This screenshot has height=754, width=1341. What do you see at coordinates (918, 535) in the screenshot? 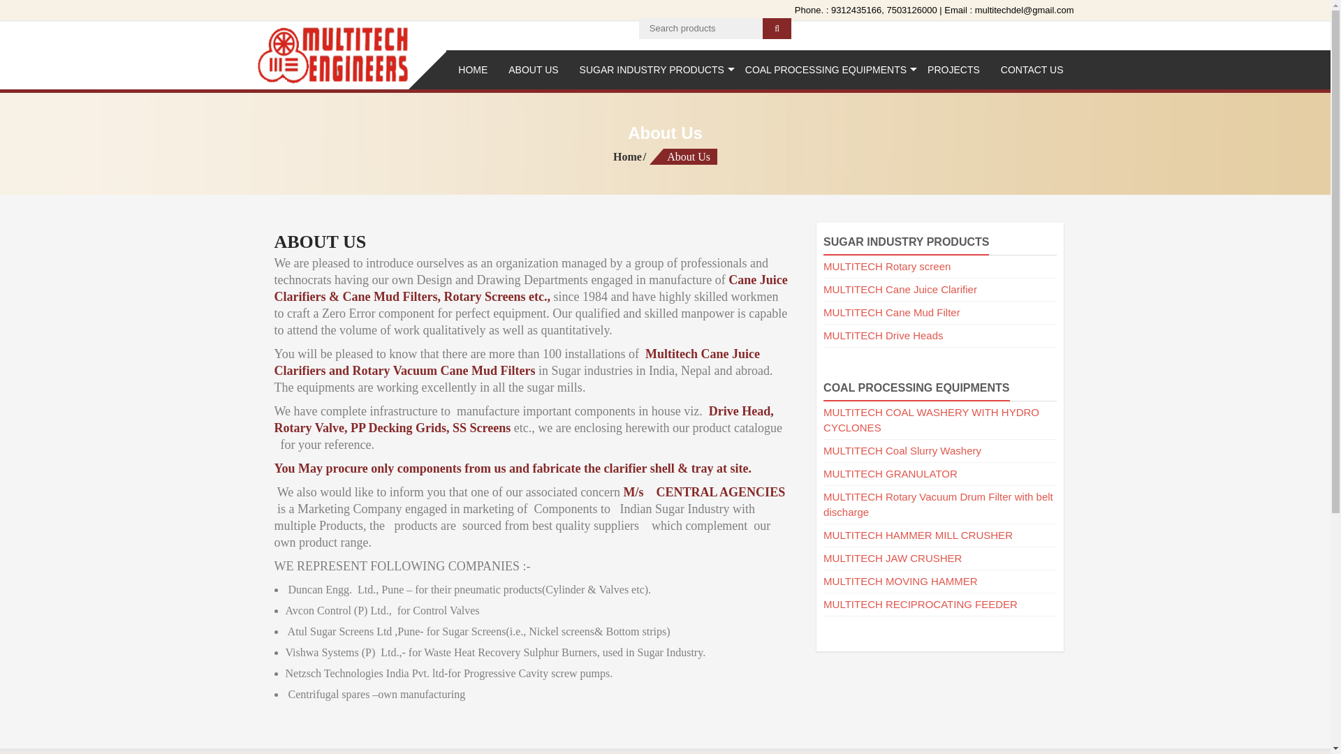
I see `MULTITECH HAMMER MILL CRUSHER` at bounding box center [918, 535].